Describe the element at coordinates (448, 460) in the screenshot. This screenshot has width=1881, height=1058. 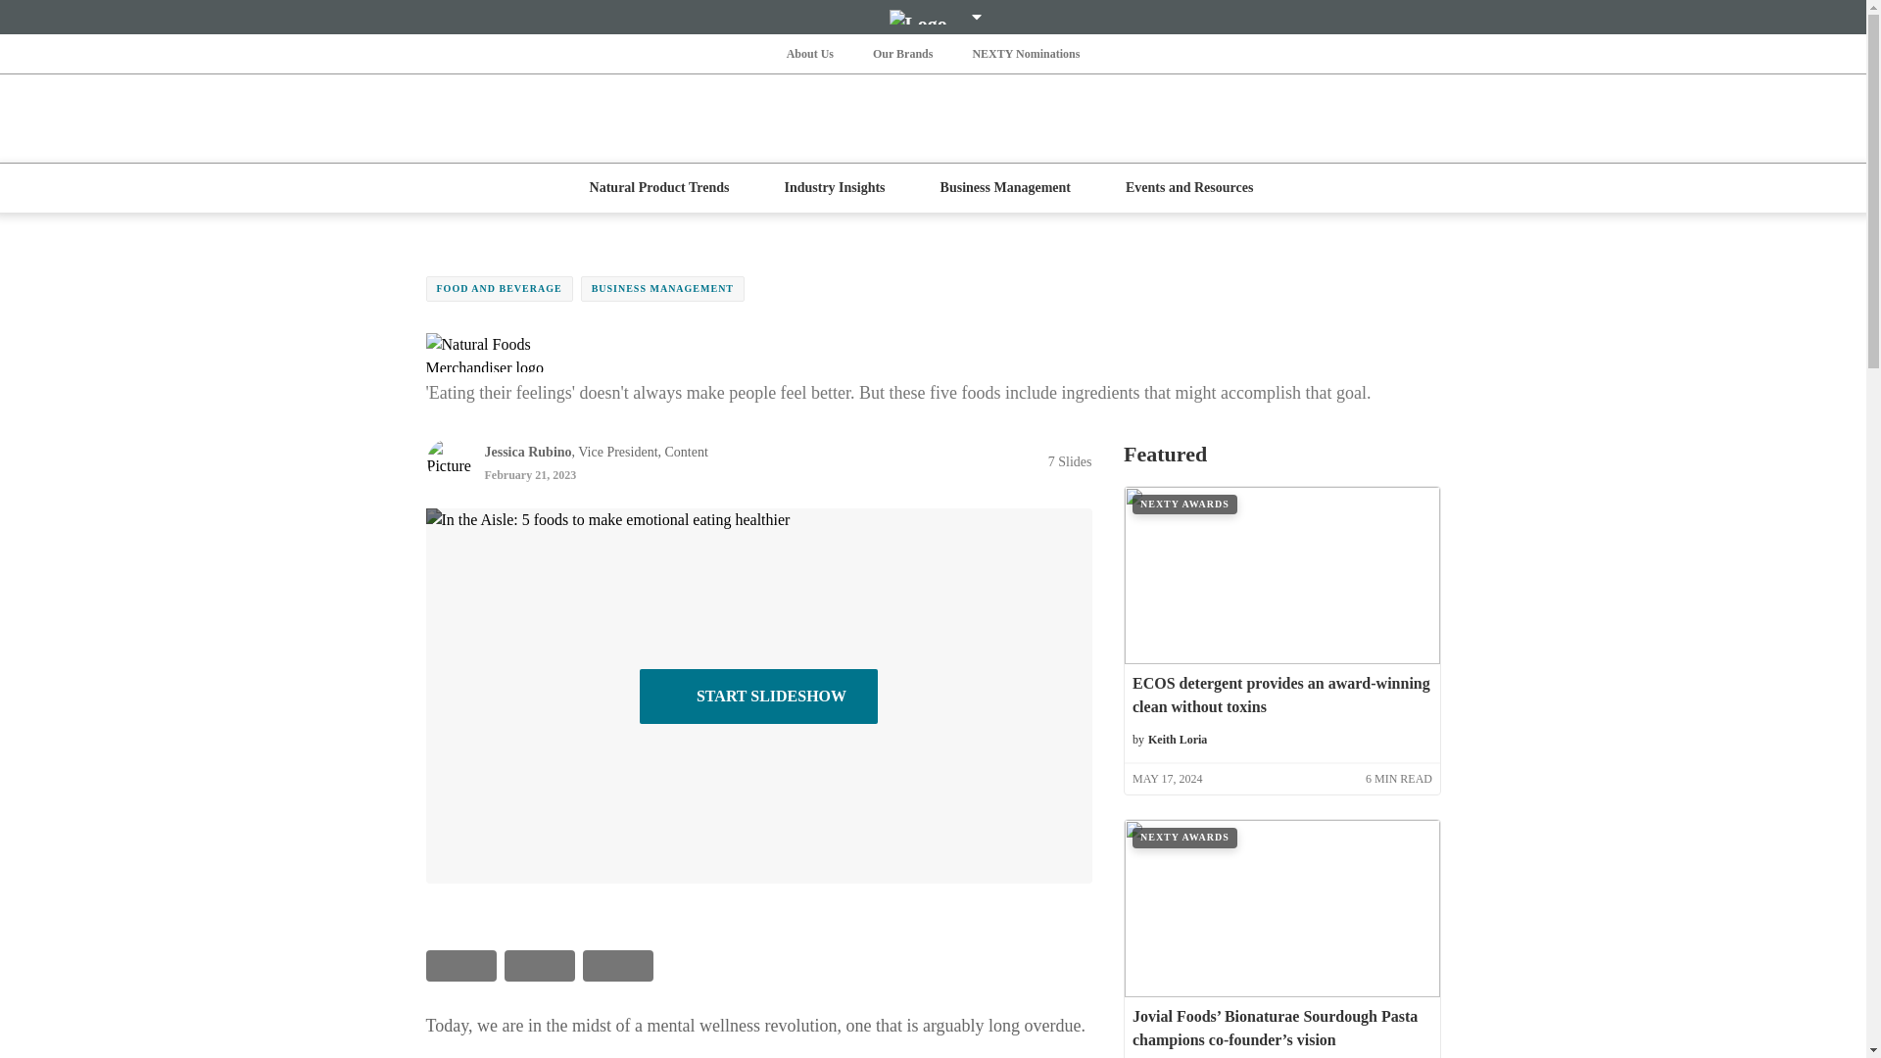
I see `Picture of Jessica Rubino` at that location.